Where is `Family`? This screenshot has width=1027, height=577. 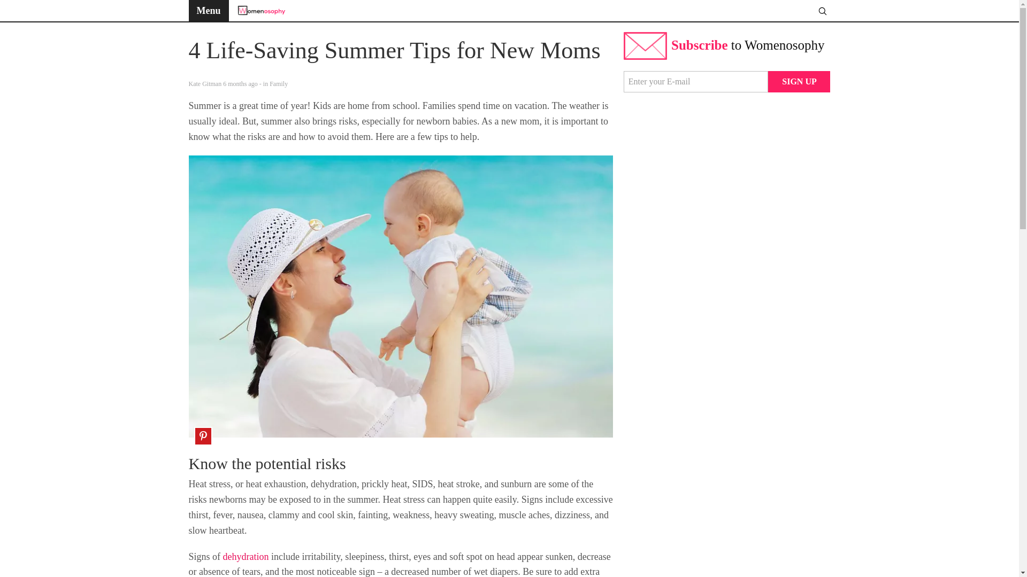 Family is located at coordinates (278, 84).